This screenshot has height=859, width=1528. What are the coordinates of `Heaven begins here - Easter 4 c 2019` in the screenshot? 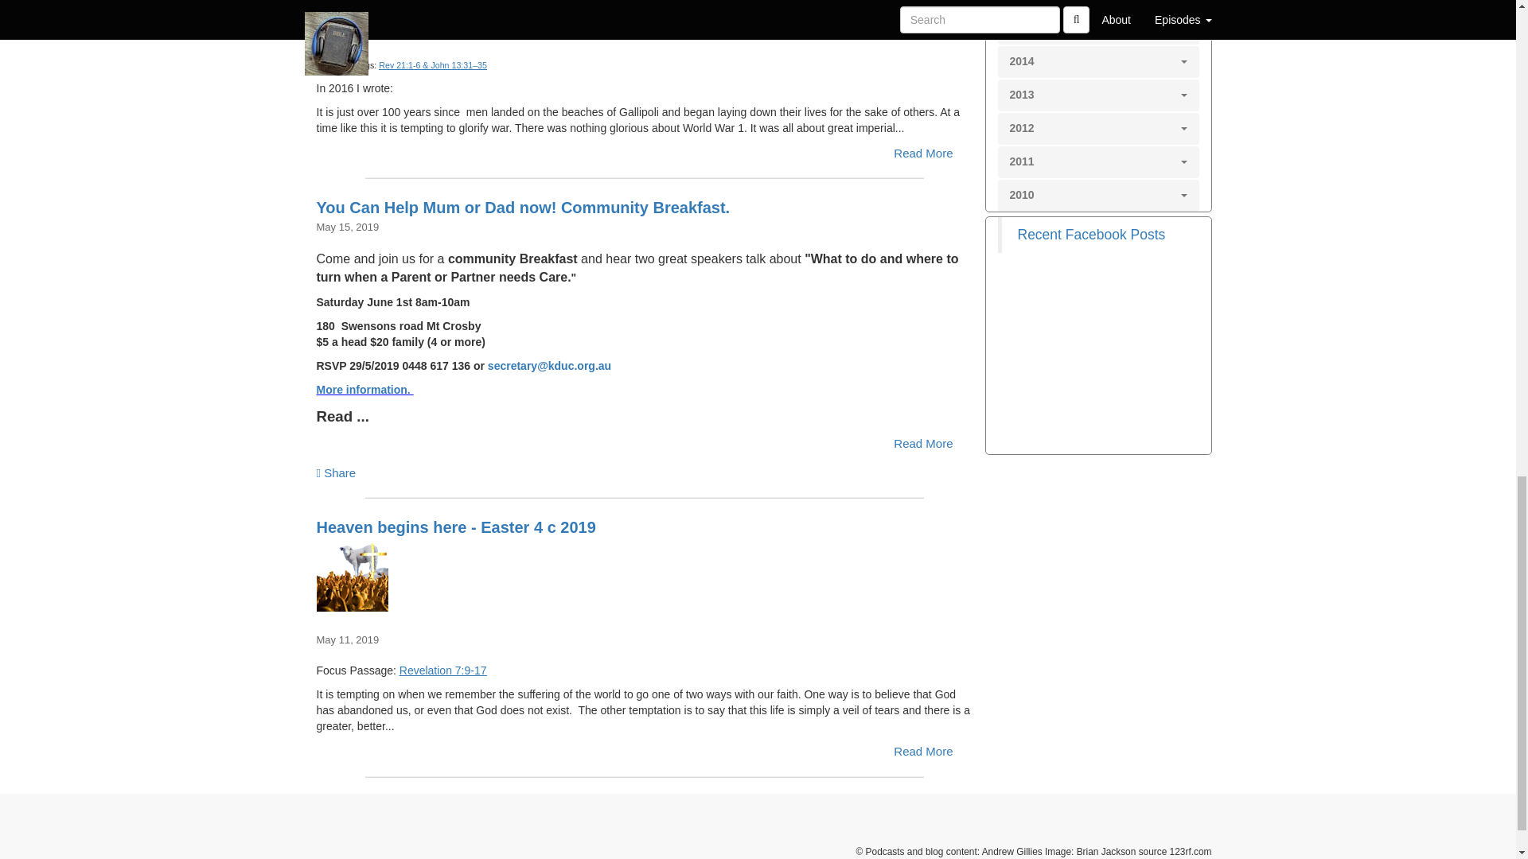 It's located at (645, 576).